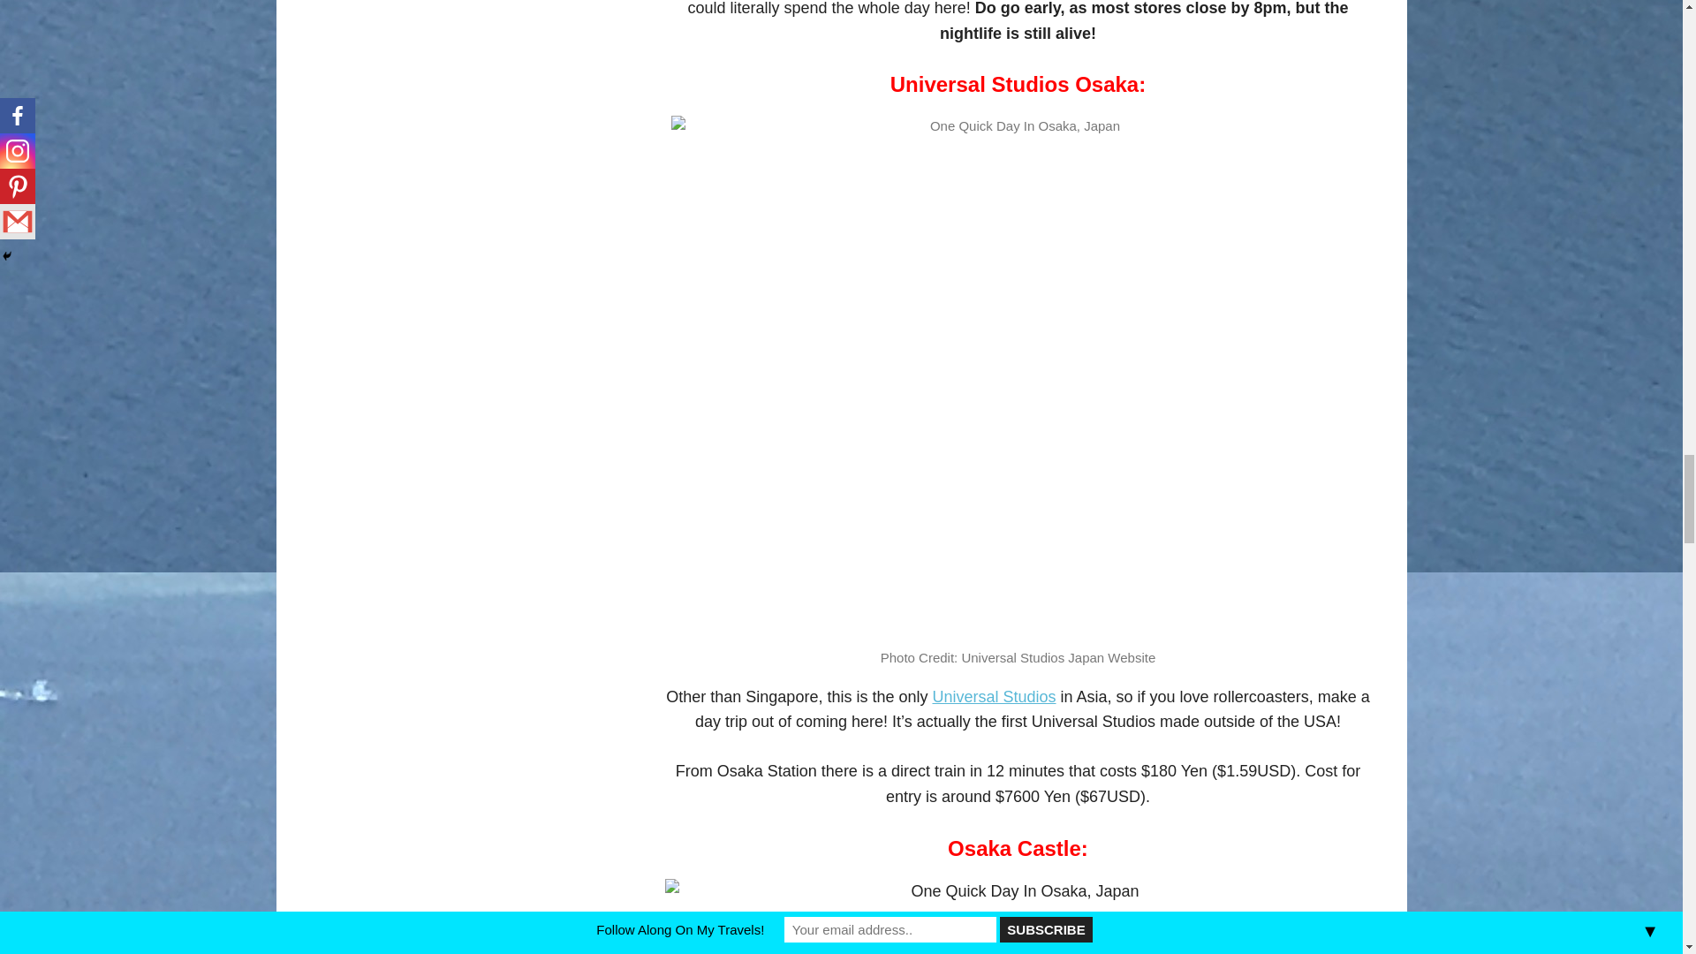 This screenshot has width=1696, height=954. Describe the element at coordinates (1018, 916) in the screenshot. I see `One Quick Day In Osaka, Japan` at that location.